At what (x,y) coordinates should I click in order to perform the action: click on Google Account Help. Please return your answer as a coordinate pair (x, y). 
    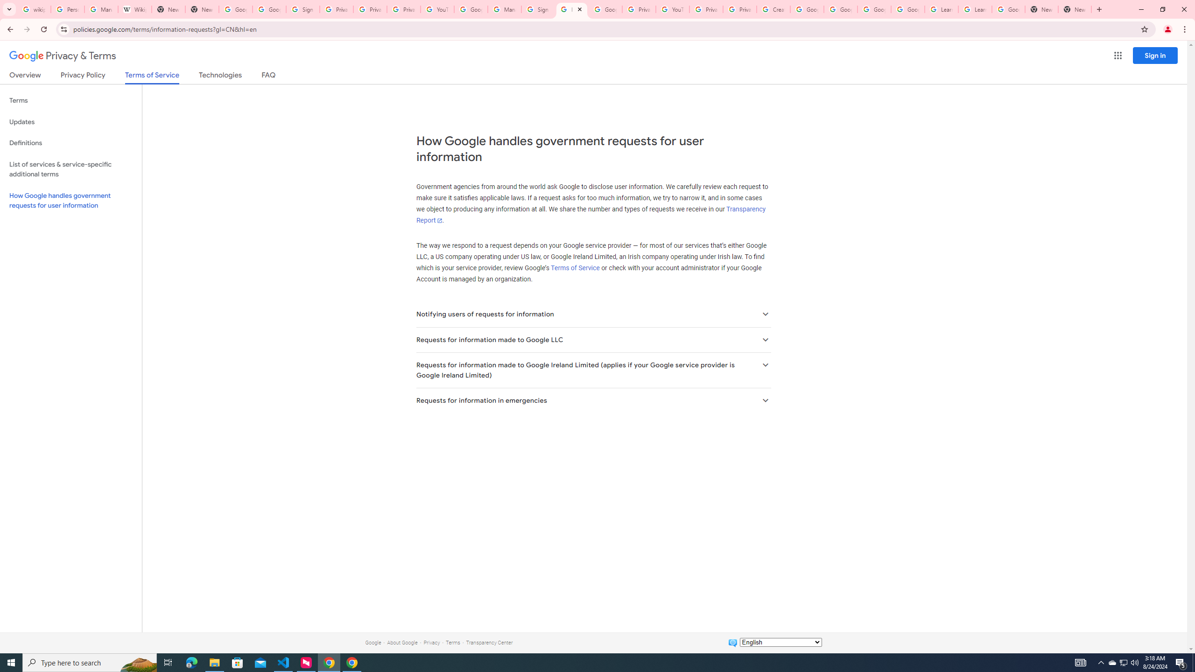
    Looking at the image, I should click on (907, 9).